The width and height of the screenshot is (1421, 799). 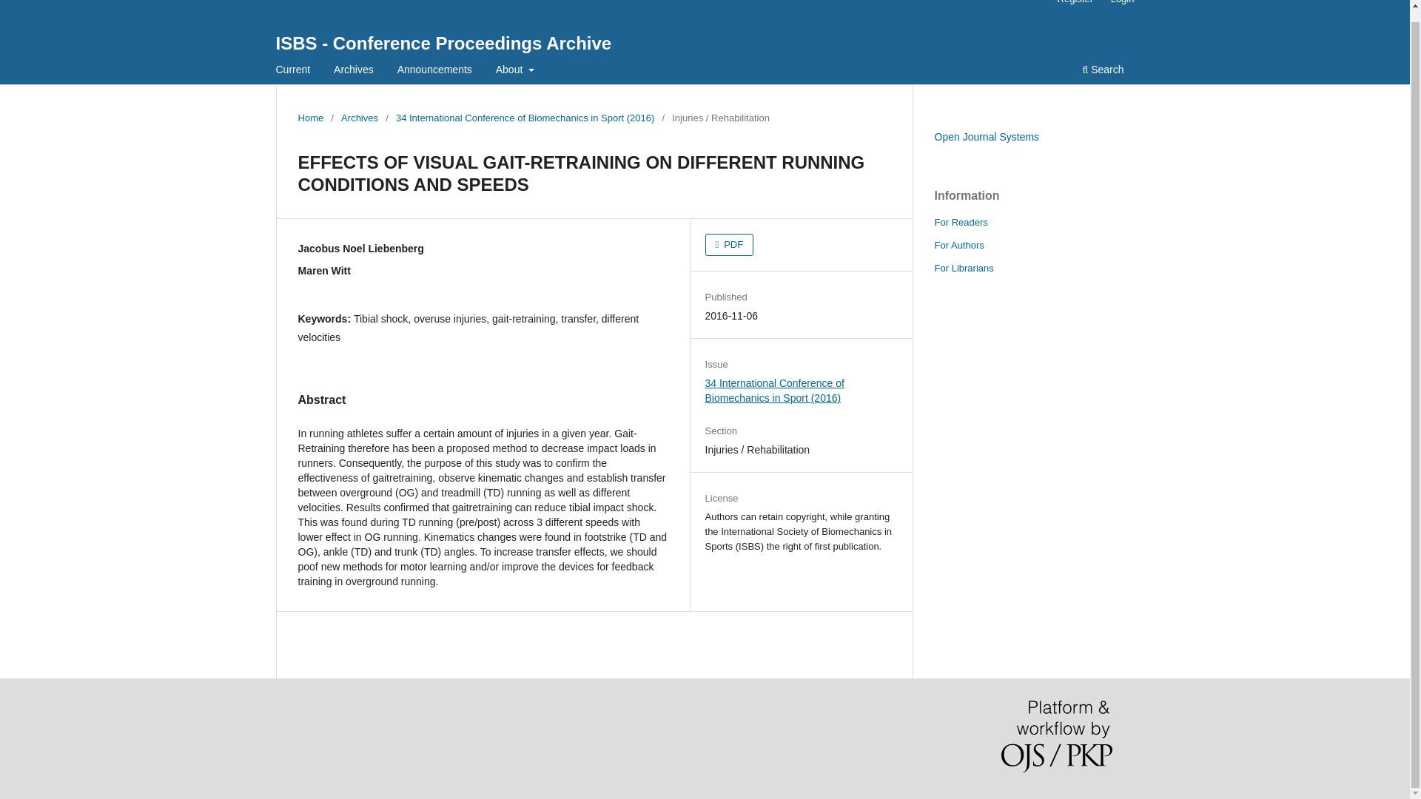 What do you see at coordinates (515, 71) in the screenshot?
I see `About` at bounding box center [515, 71].